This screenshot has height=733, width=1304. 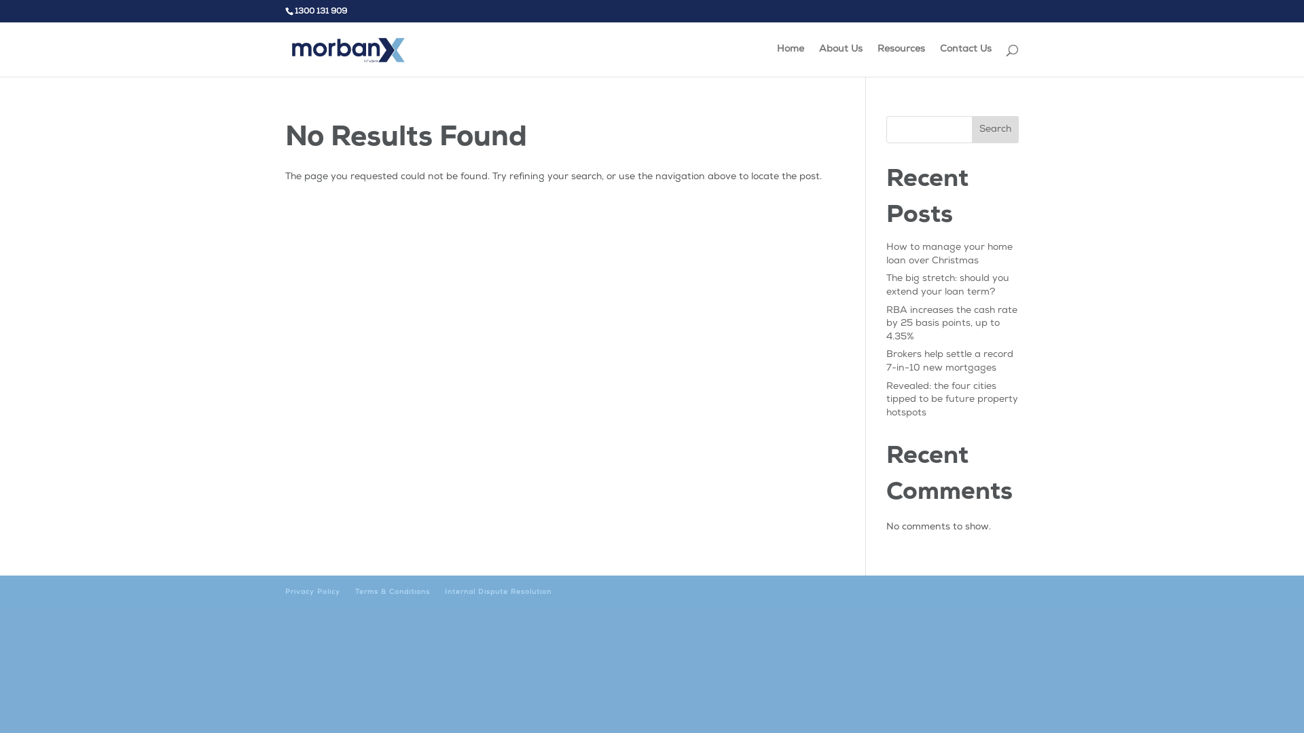 What do you see at coordinates (312, 593) in the screenshot?
I see `Privacy Policy` at bounding box center [312, 593].